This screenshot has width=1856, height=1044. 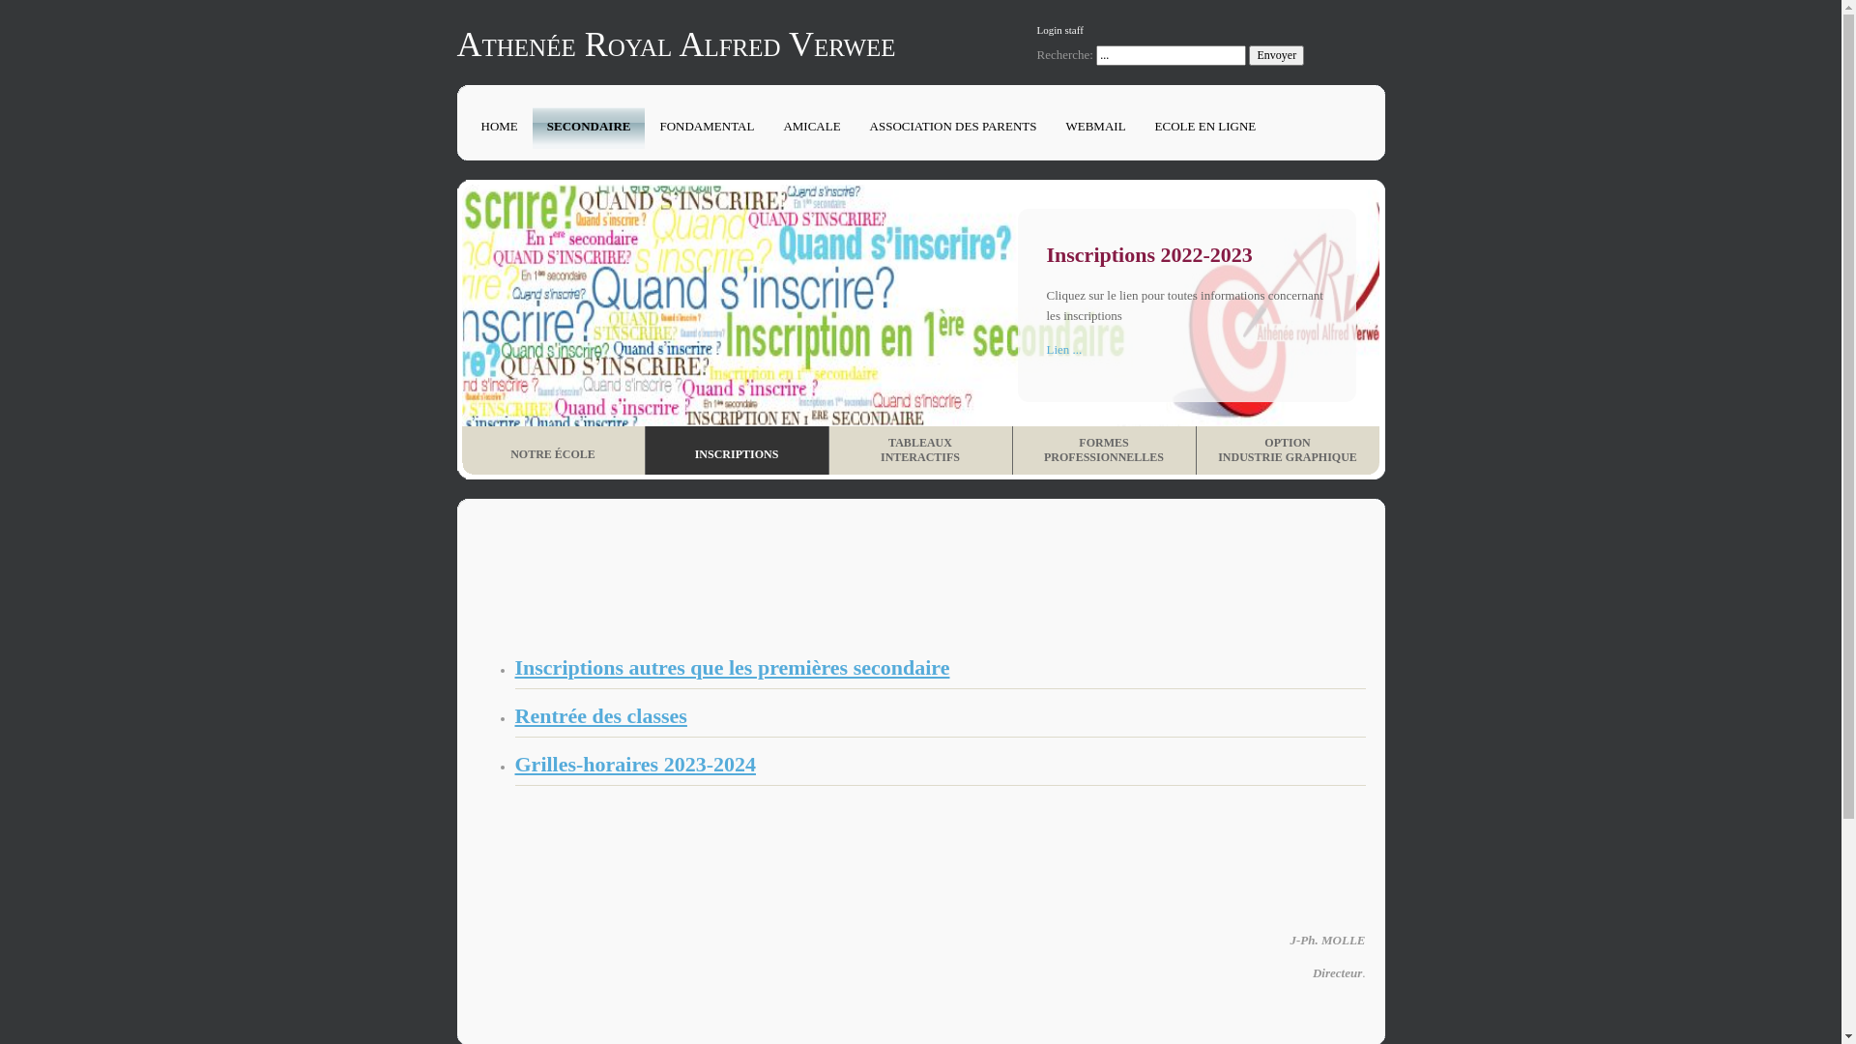 What do you see at coordinates (707, 128) in the screenshot?
I see `FONDAMENTAL` at bounding box center [707, 128].